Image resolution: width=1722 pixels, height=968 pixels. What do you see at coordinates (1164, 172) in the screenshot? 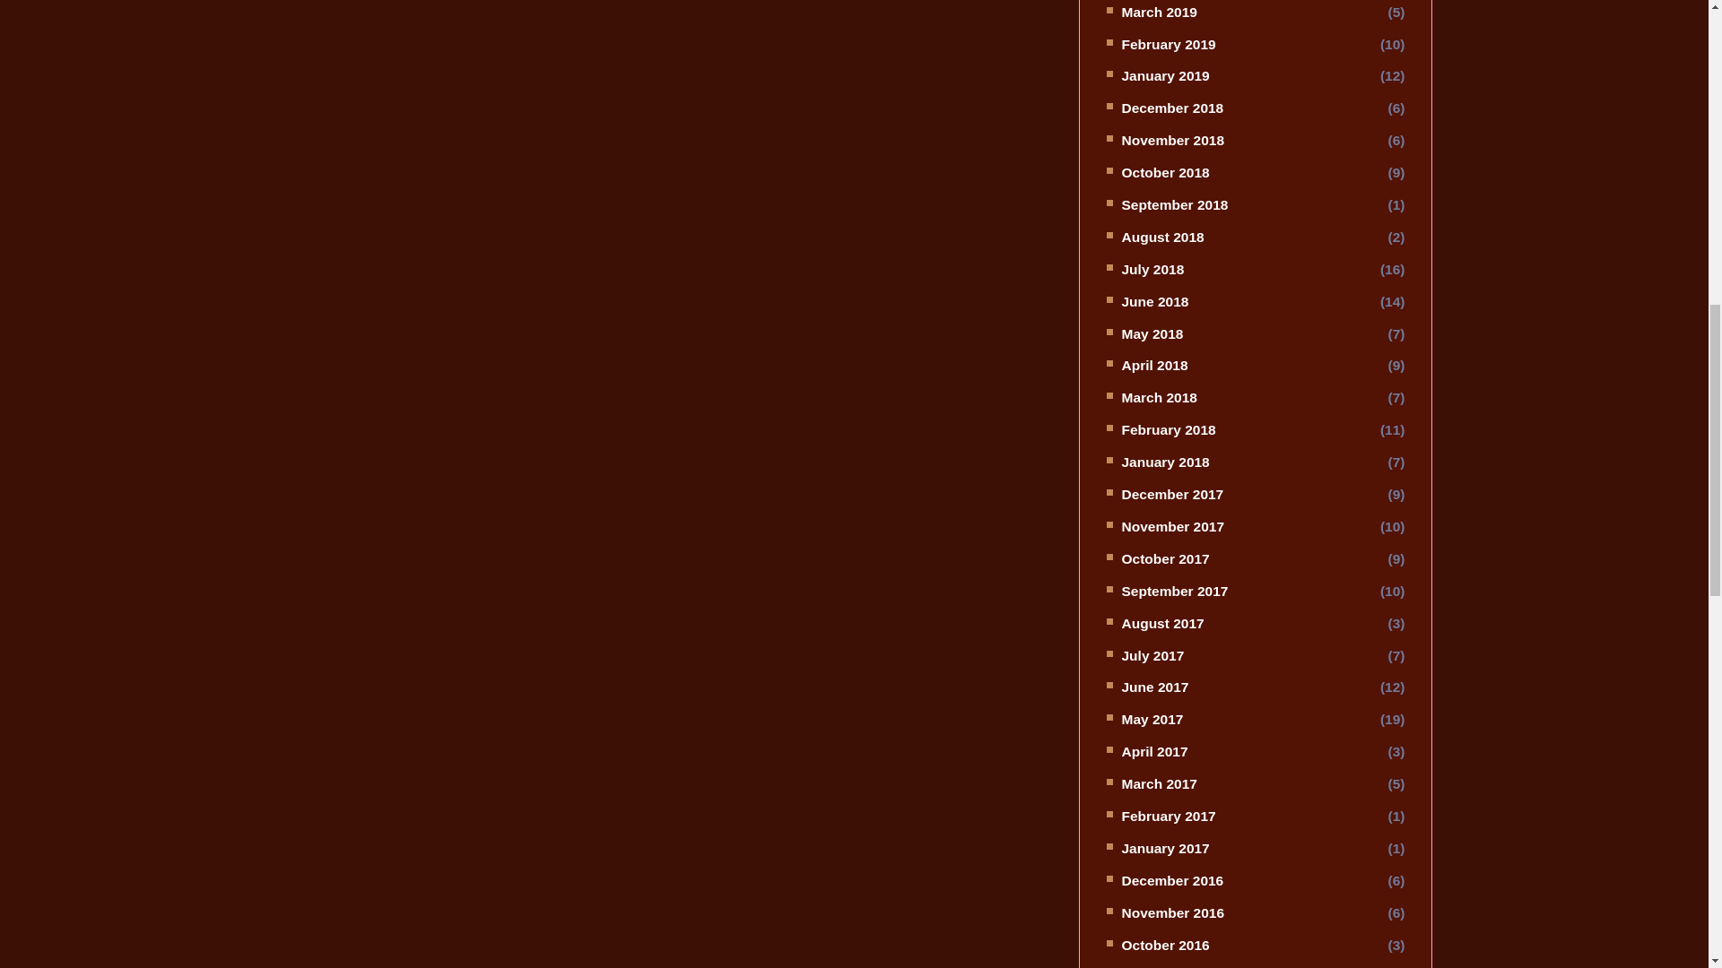
I see `October 2018` at bounding box center [1164, 172].